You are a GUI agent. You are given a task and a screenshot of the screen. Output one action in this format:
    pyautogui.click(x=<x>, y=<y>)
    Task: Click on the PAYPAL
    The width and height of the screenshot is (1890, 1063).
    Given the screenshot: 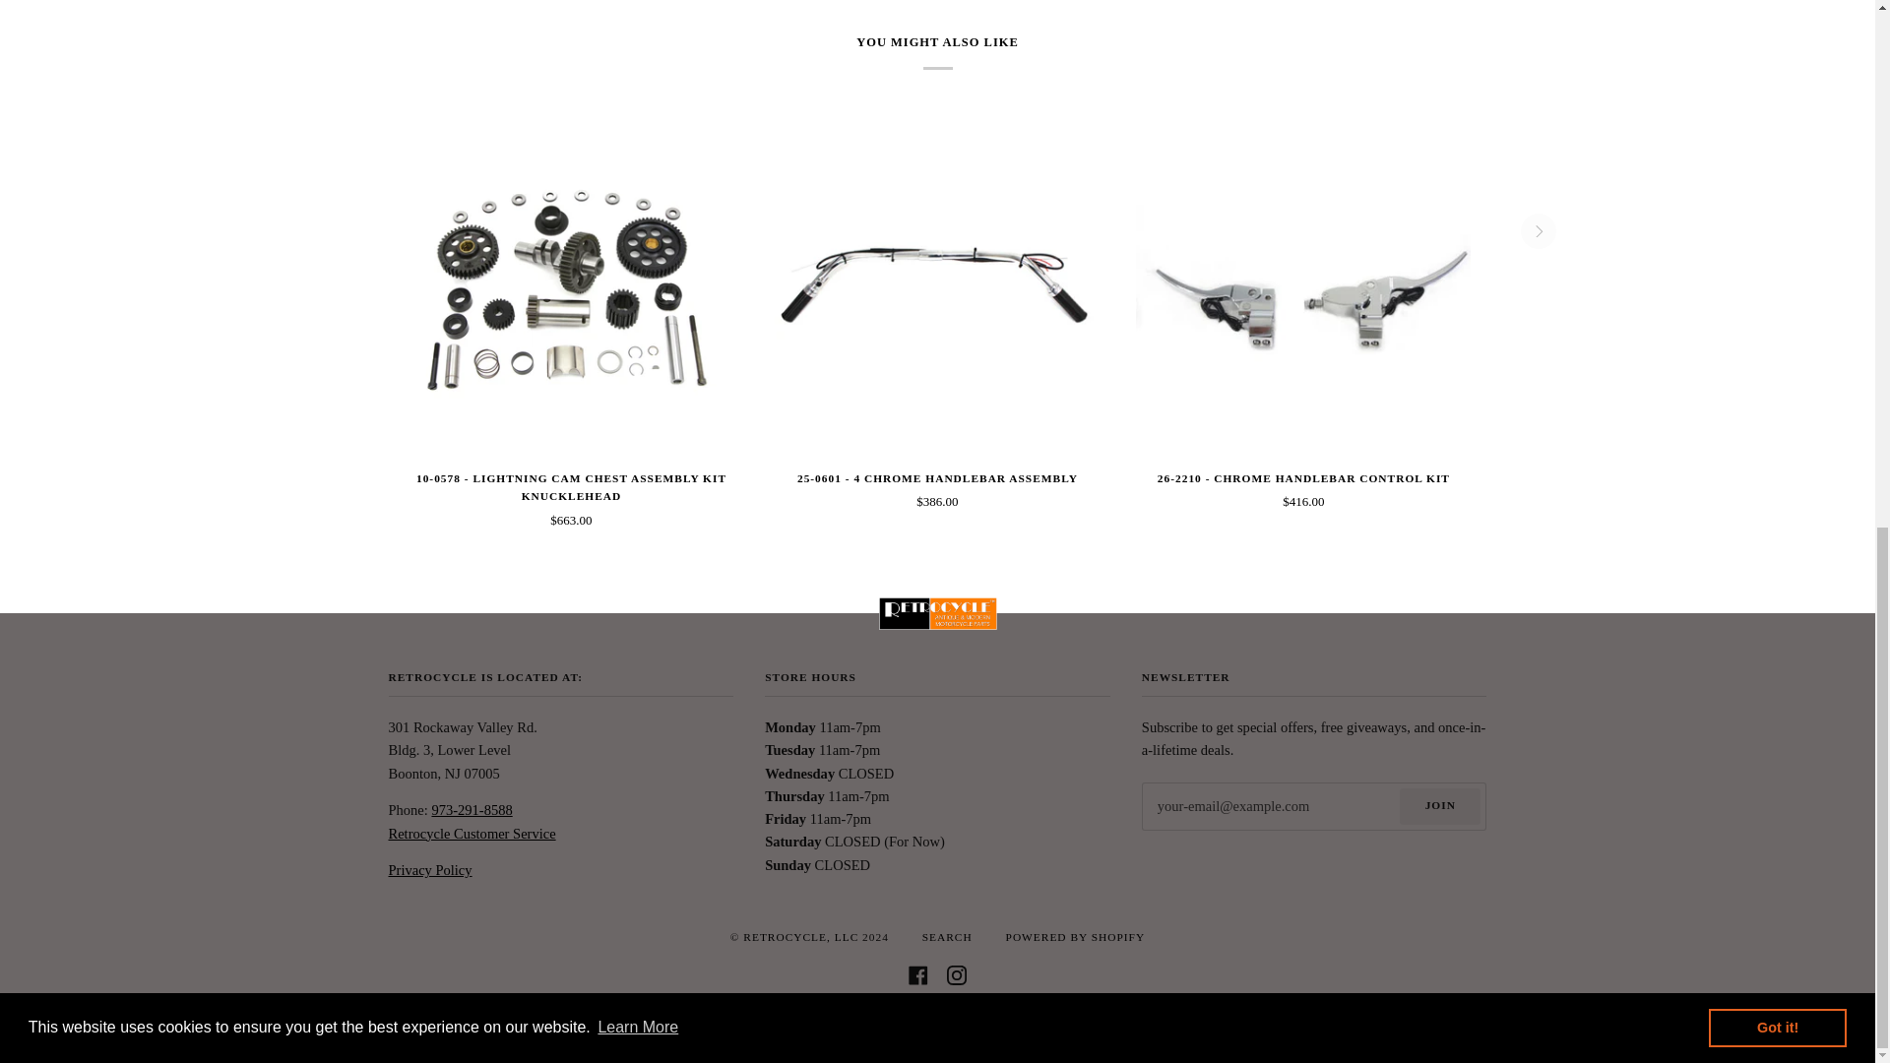 What is the action you would take?
    pyautogui.click(x=1024, y=1022)
    